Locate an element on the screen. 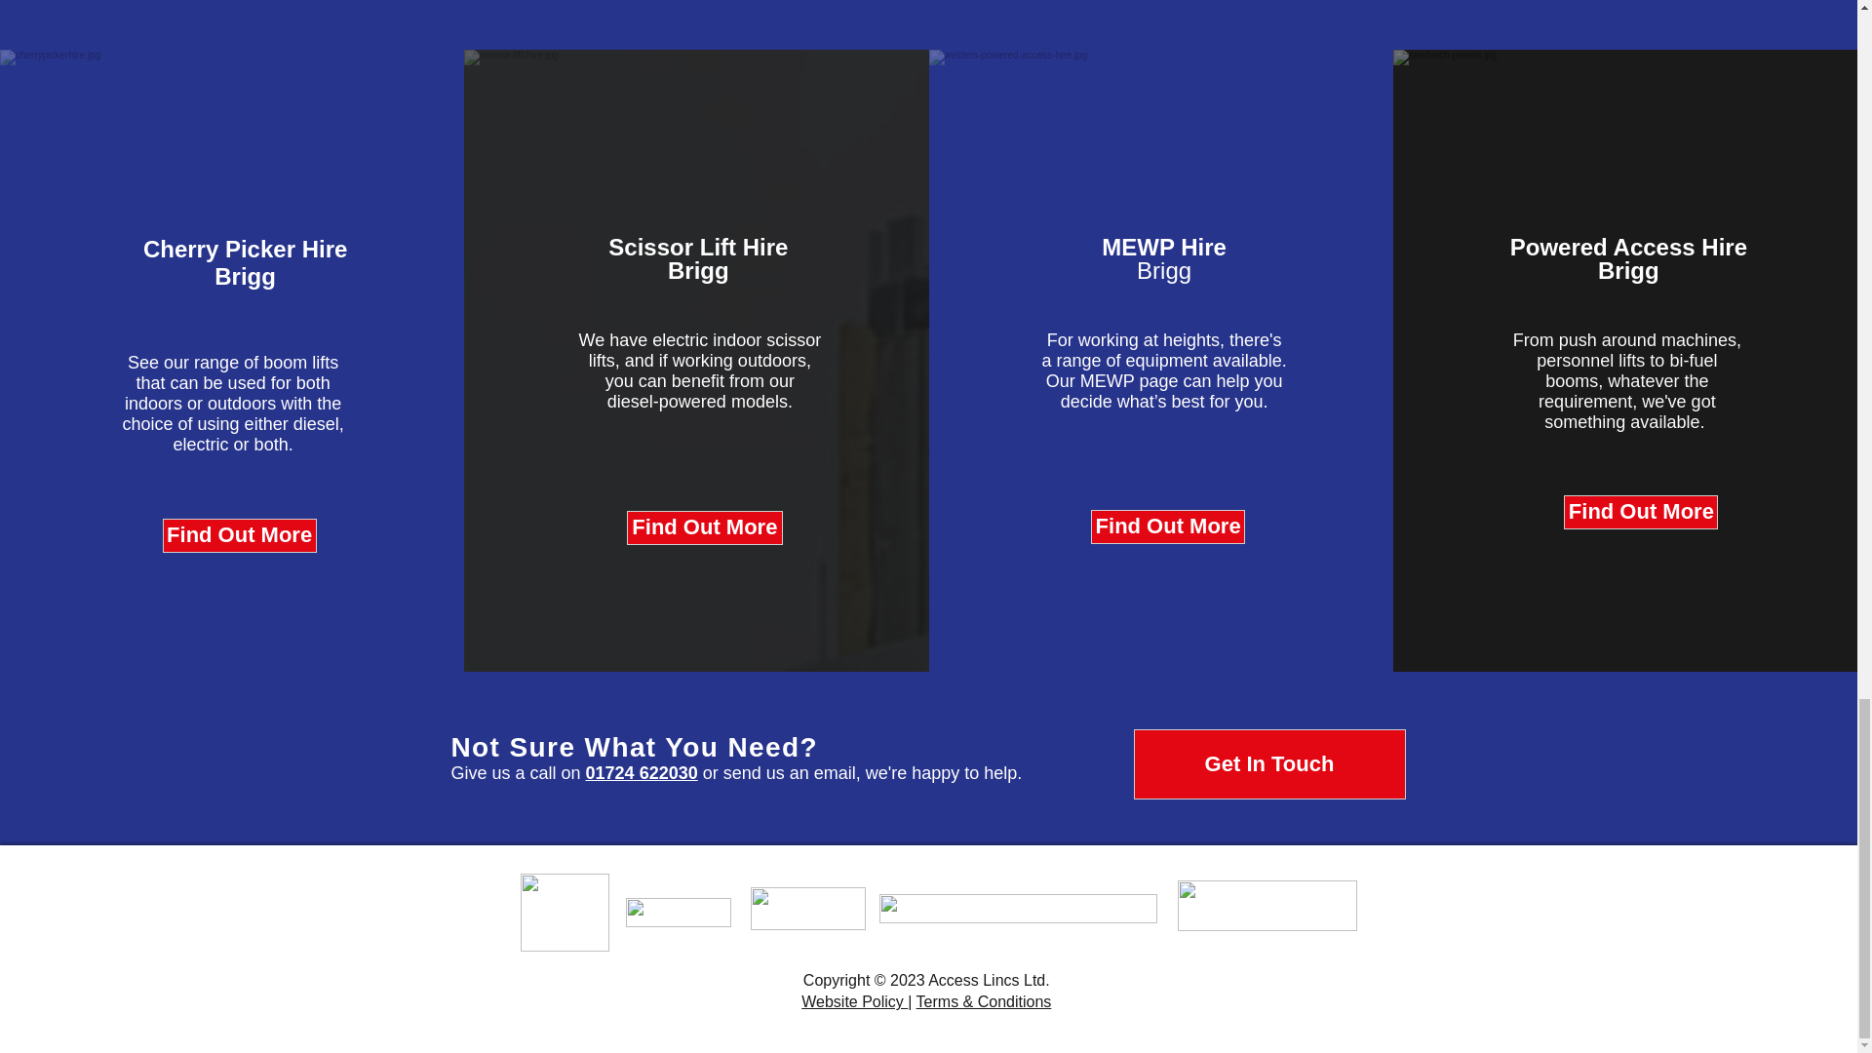 This screenshot has width=1872, height=1053. 01724 622030 is located at coordinates (642, 773).